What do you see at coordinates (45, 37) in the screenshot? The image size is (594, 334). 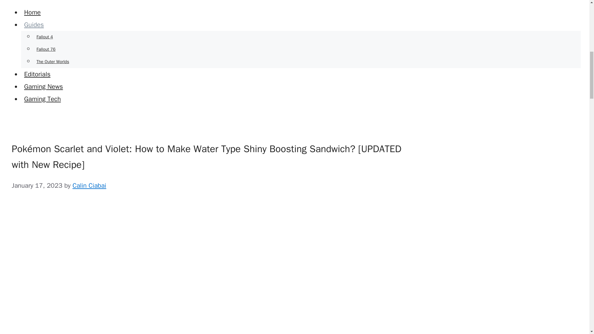 I see `Fallout 4` at bounding box center [45, 37].